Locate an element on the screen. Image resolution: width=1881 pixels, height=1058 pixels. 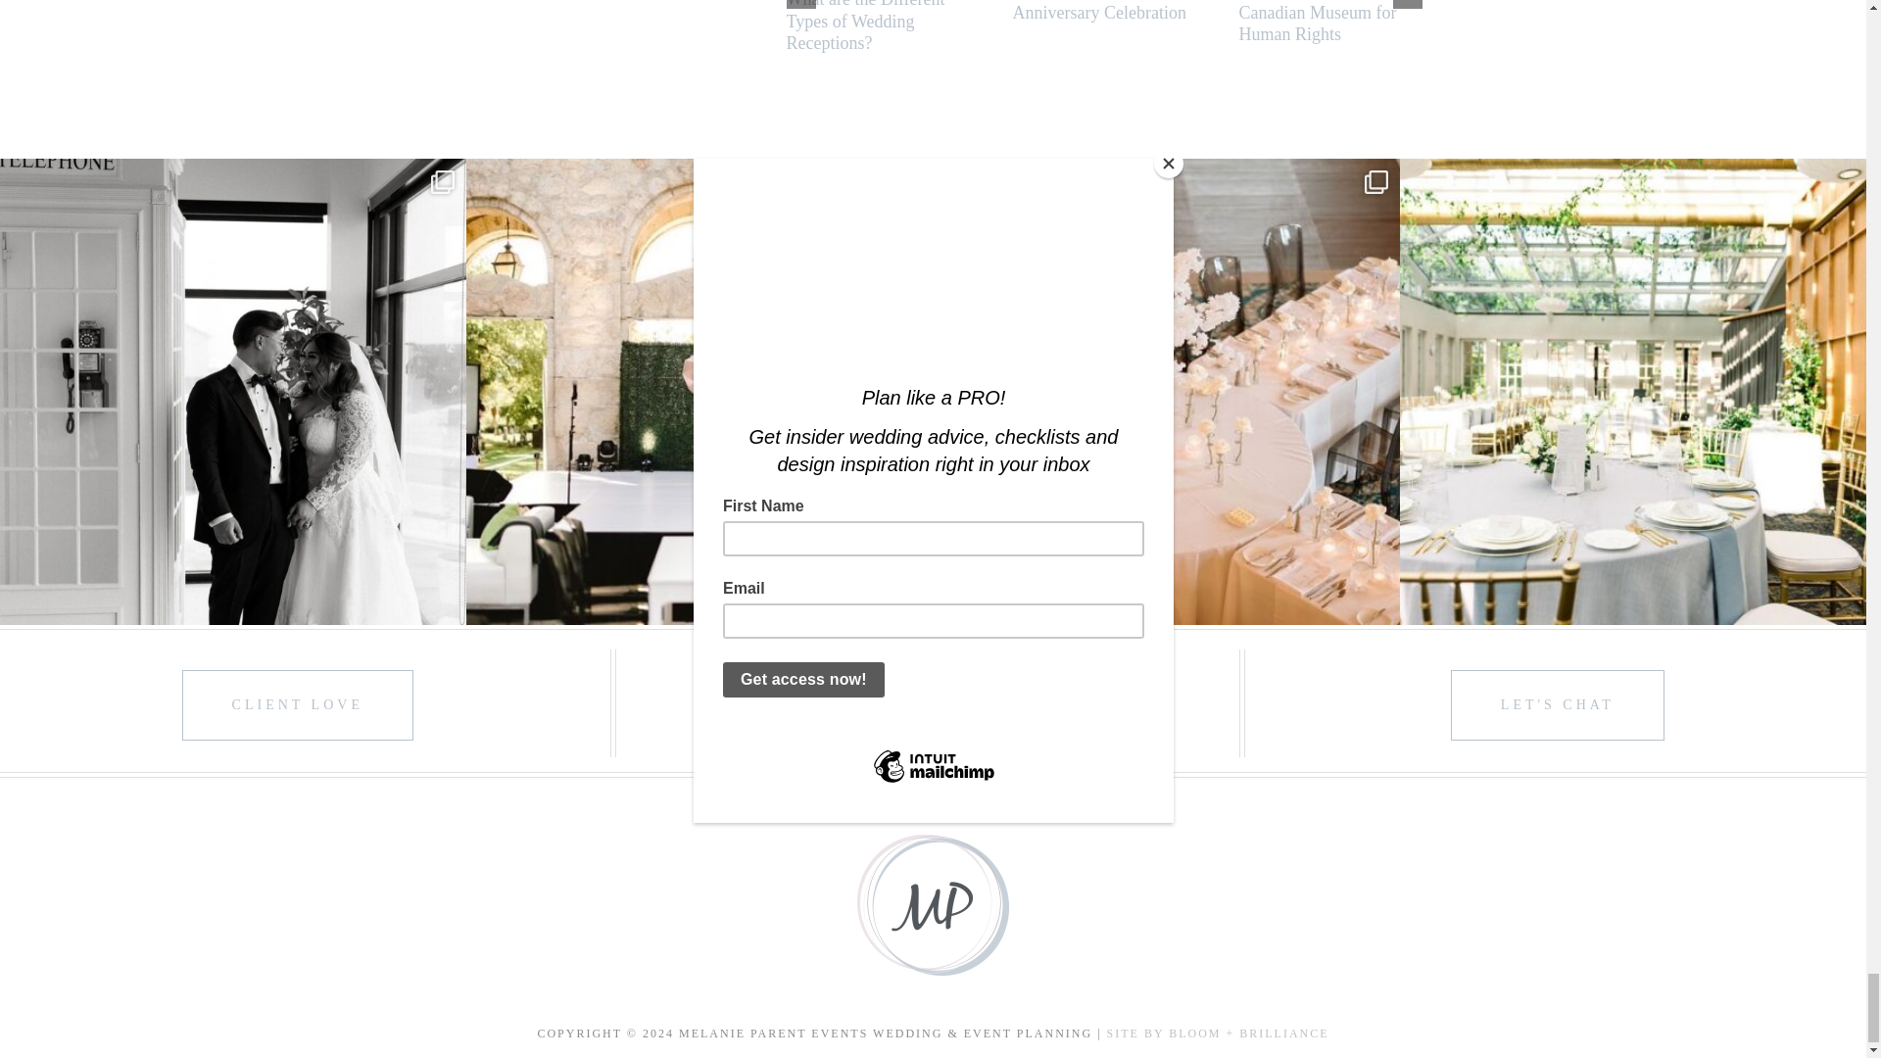
Luxury Wedding at the Canadian Museum for Human Rights is located at coordinates (1319, 22).